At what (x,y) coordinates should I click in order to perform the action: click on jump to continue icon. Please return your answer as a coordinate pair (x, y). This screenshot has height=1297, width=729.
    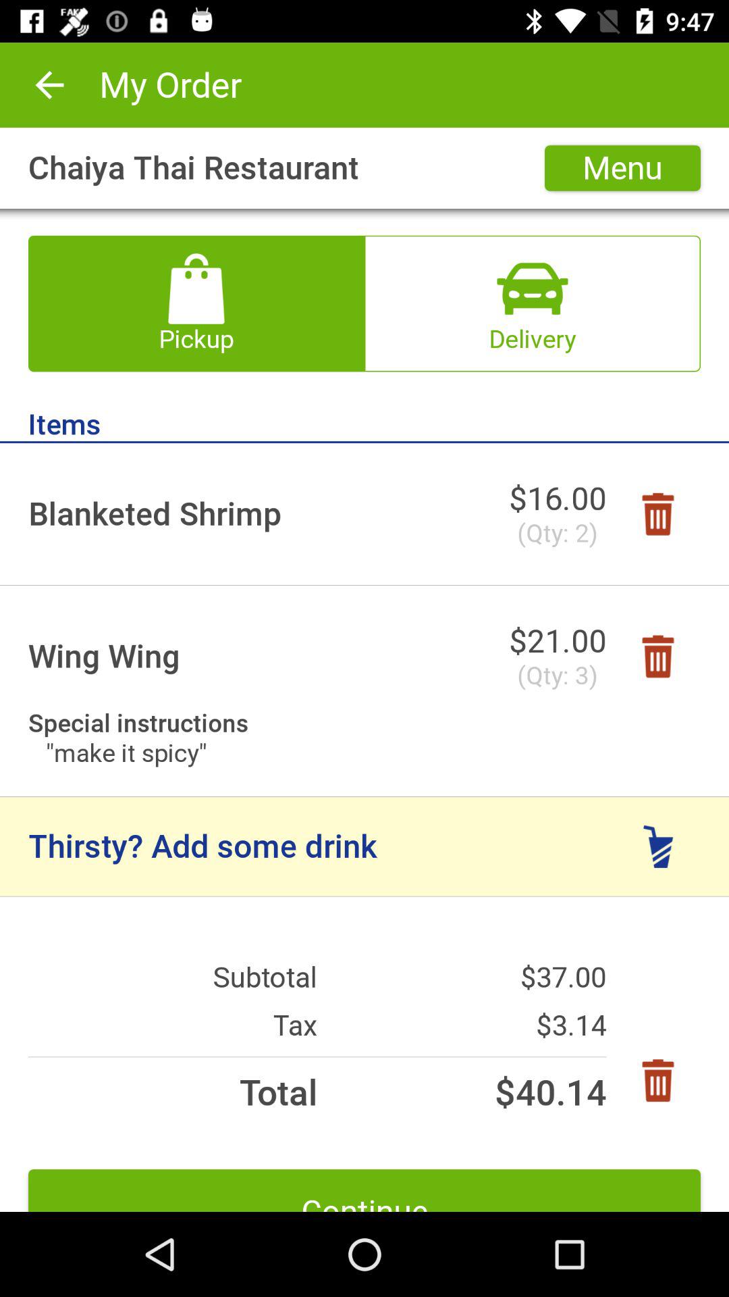
    Looking at the image, I should click on (364, 1190).